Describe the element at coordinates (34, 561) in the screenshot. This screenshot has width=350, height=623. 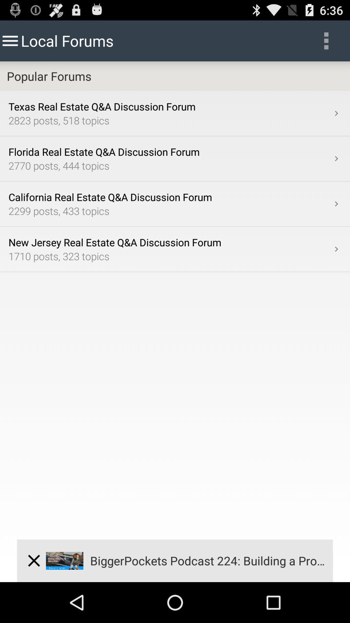
I see `choose the icon below 1710 posts 323 app` at that location.